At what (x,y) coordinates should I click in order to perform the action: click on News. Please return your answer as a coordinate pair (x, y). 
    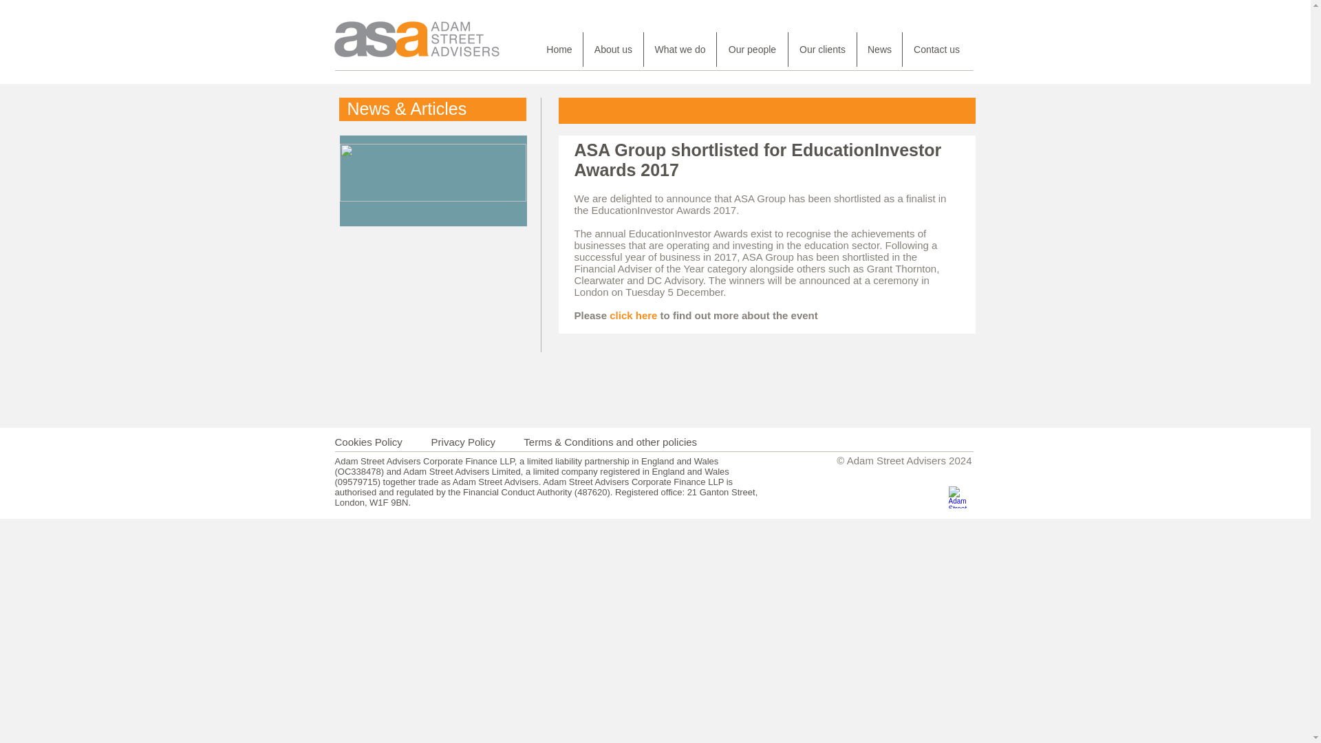
    Looking at the image, I should click on (879, 50).